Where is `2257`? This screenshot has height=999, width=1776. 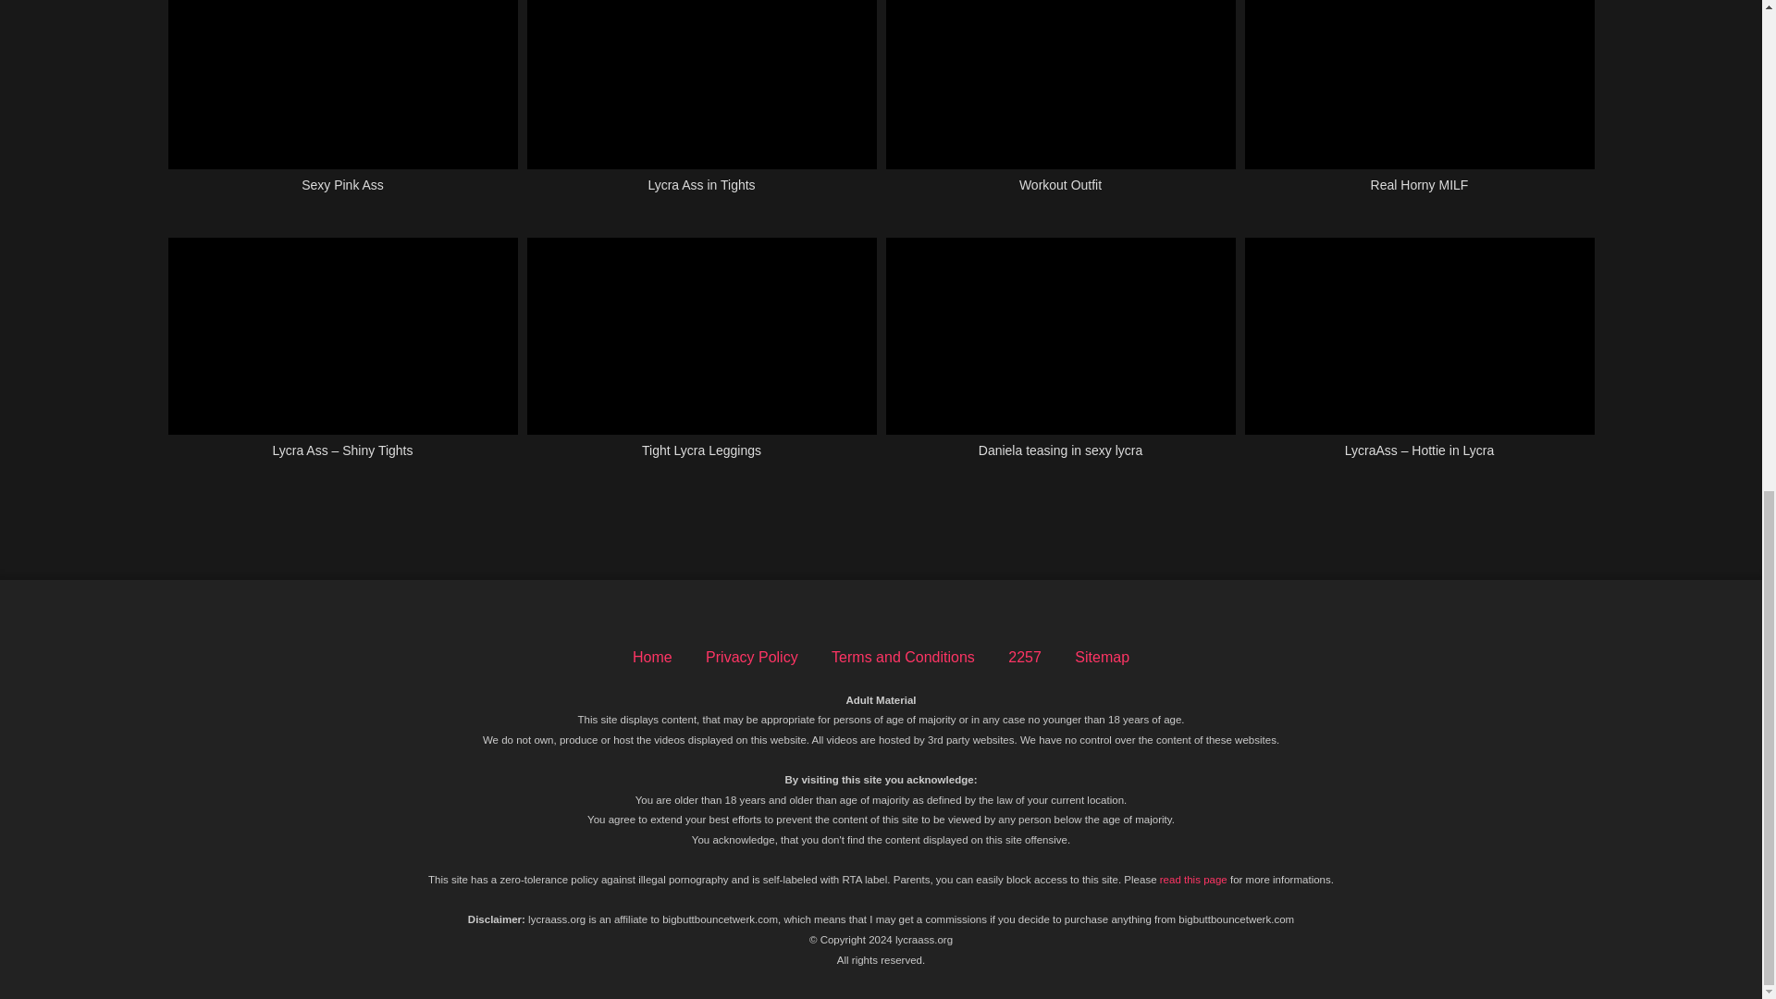 2257 is located at coordinates (1025, 657).